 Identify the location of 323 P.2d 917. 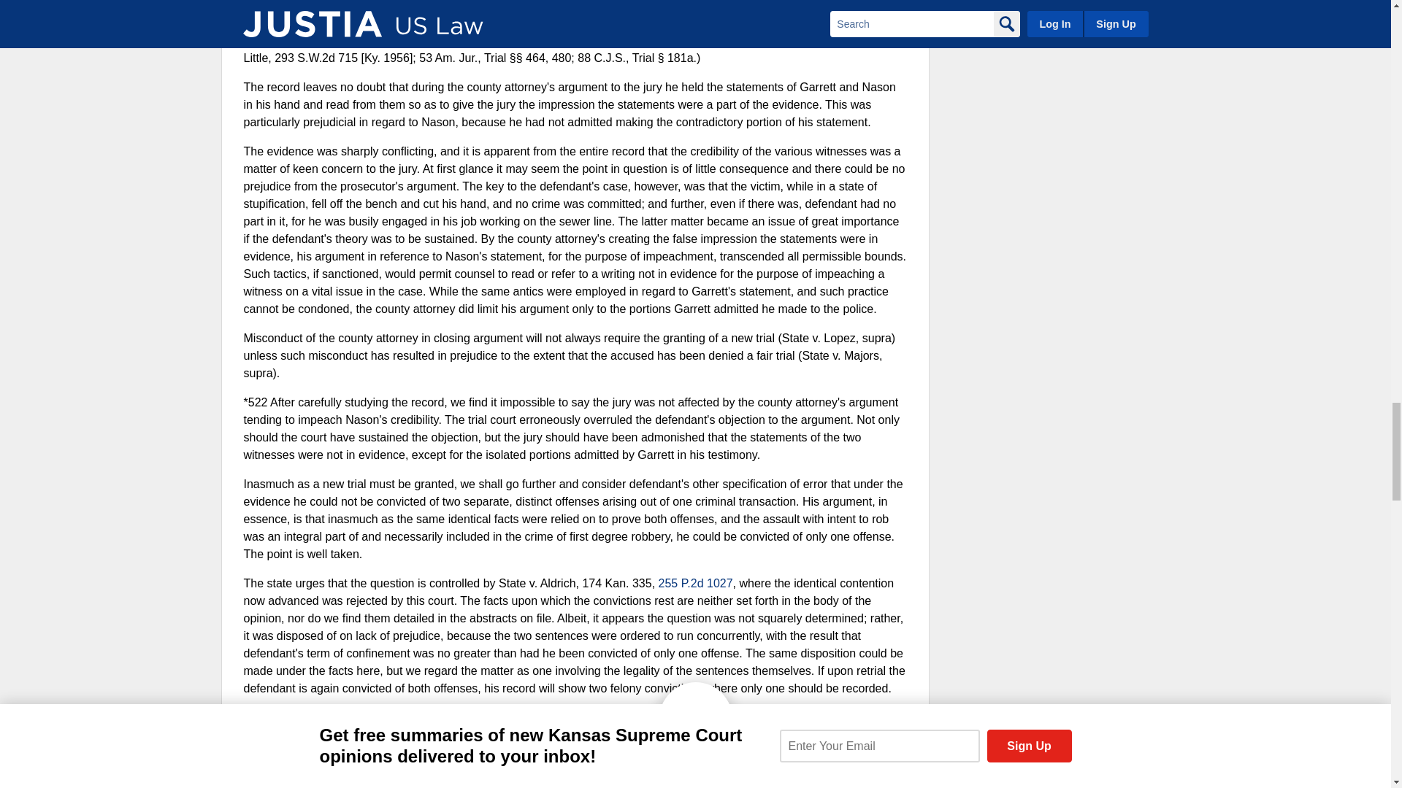
(562, 6).